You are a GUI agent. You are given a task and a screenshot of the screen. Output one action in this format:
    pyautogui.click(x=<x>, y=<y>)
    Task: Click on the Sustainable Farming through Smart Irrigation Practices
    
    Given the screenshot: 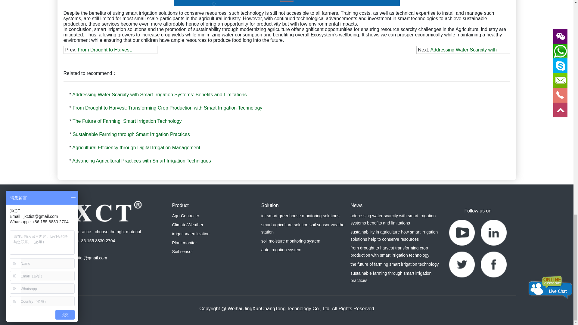 What is the action you would take?
    pyautogui.click(x=131, y=134)
    